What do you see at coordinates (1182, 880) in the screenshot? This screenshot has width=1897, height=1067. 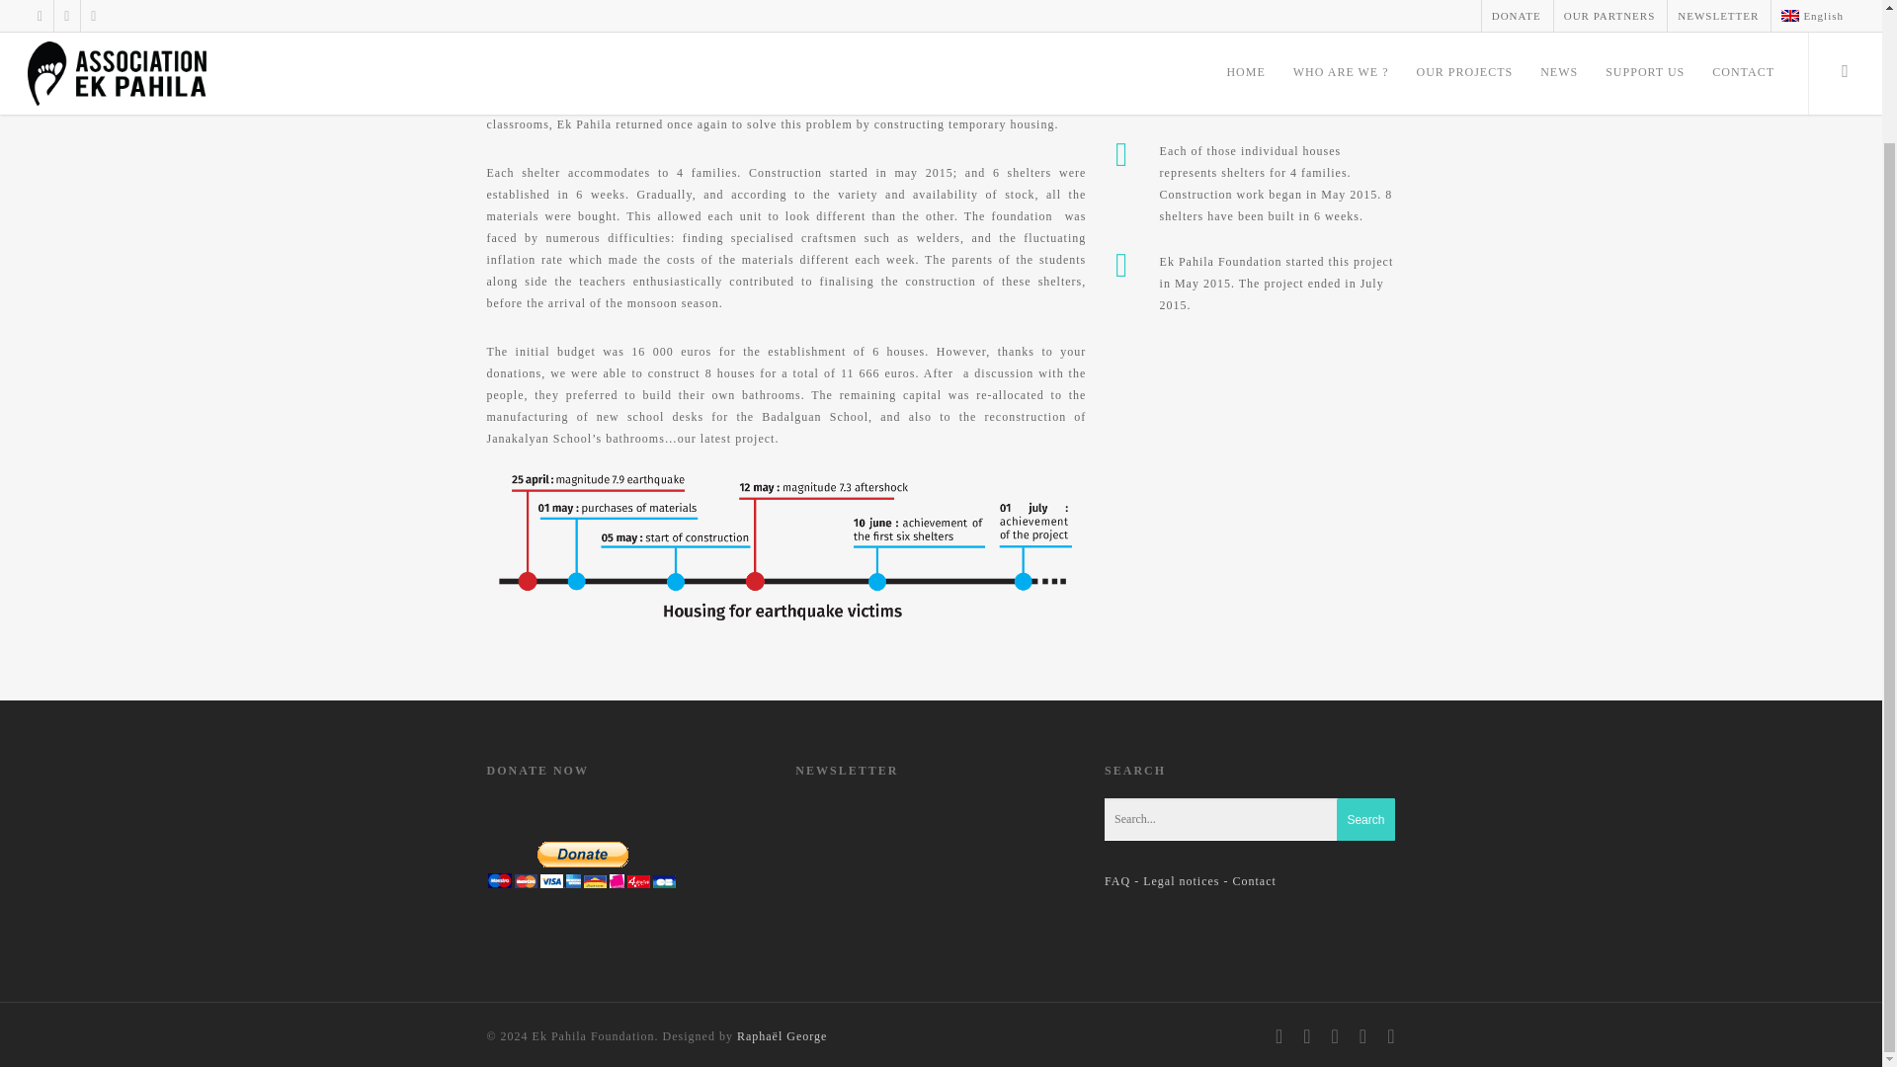 I see `Legal notices` at bounding box center [1182, 880].